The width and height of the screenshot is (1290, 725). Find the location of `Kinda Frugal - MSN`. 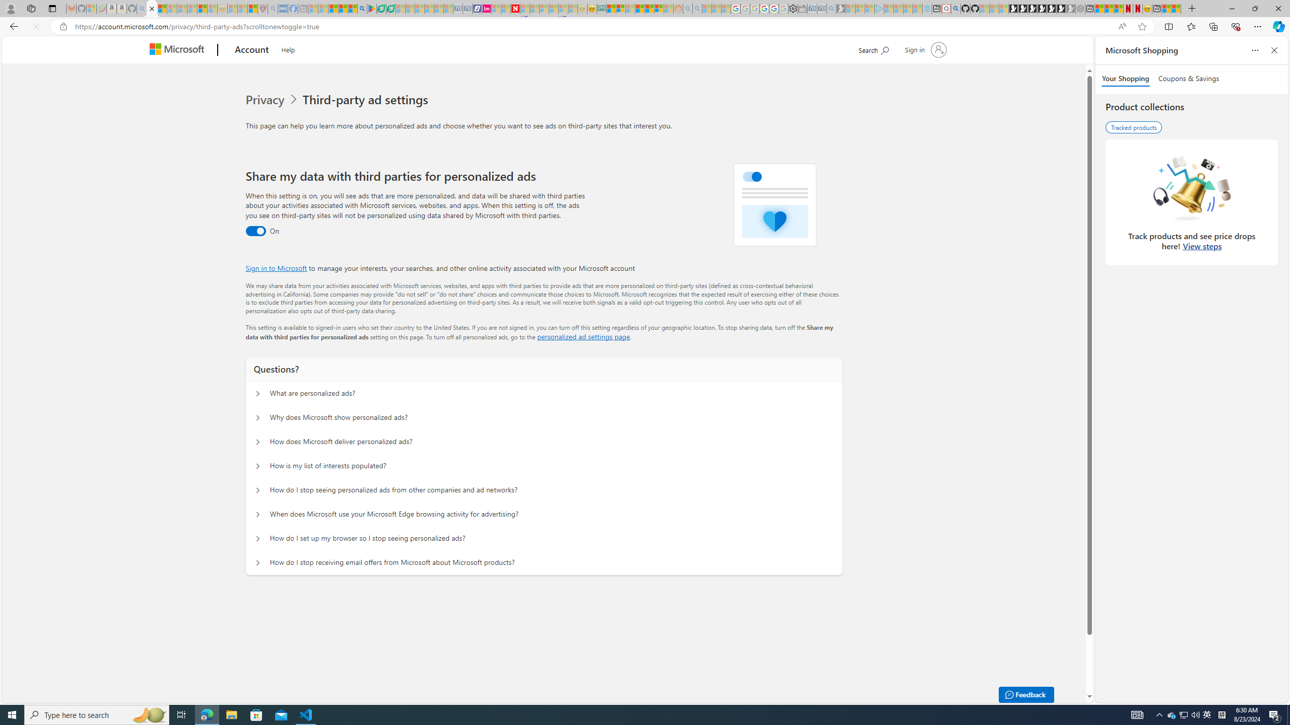

Kinda Frugal - MSN is located at coordinates (649, 9).